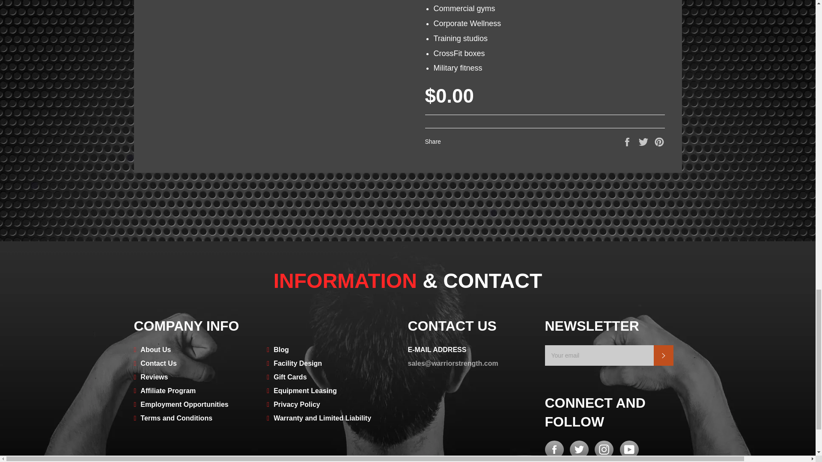 This screenshot has height=462, width=822. What do you see at coordinates (644, 141) in the screenshot?
I see `Tweet on Twitter` at bounding box center [644, 141].